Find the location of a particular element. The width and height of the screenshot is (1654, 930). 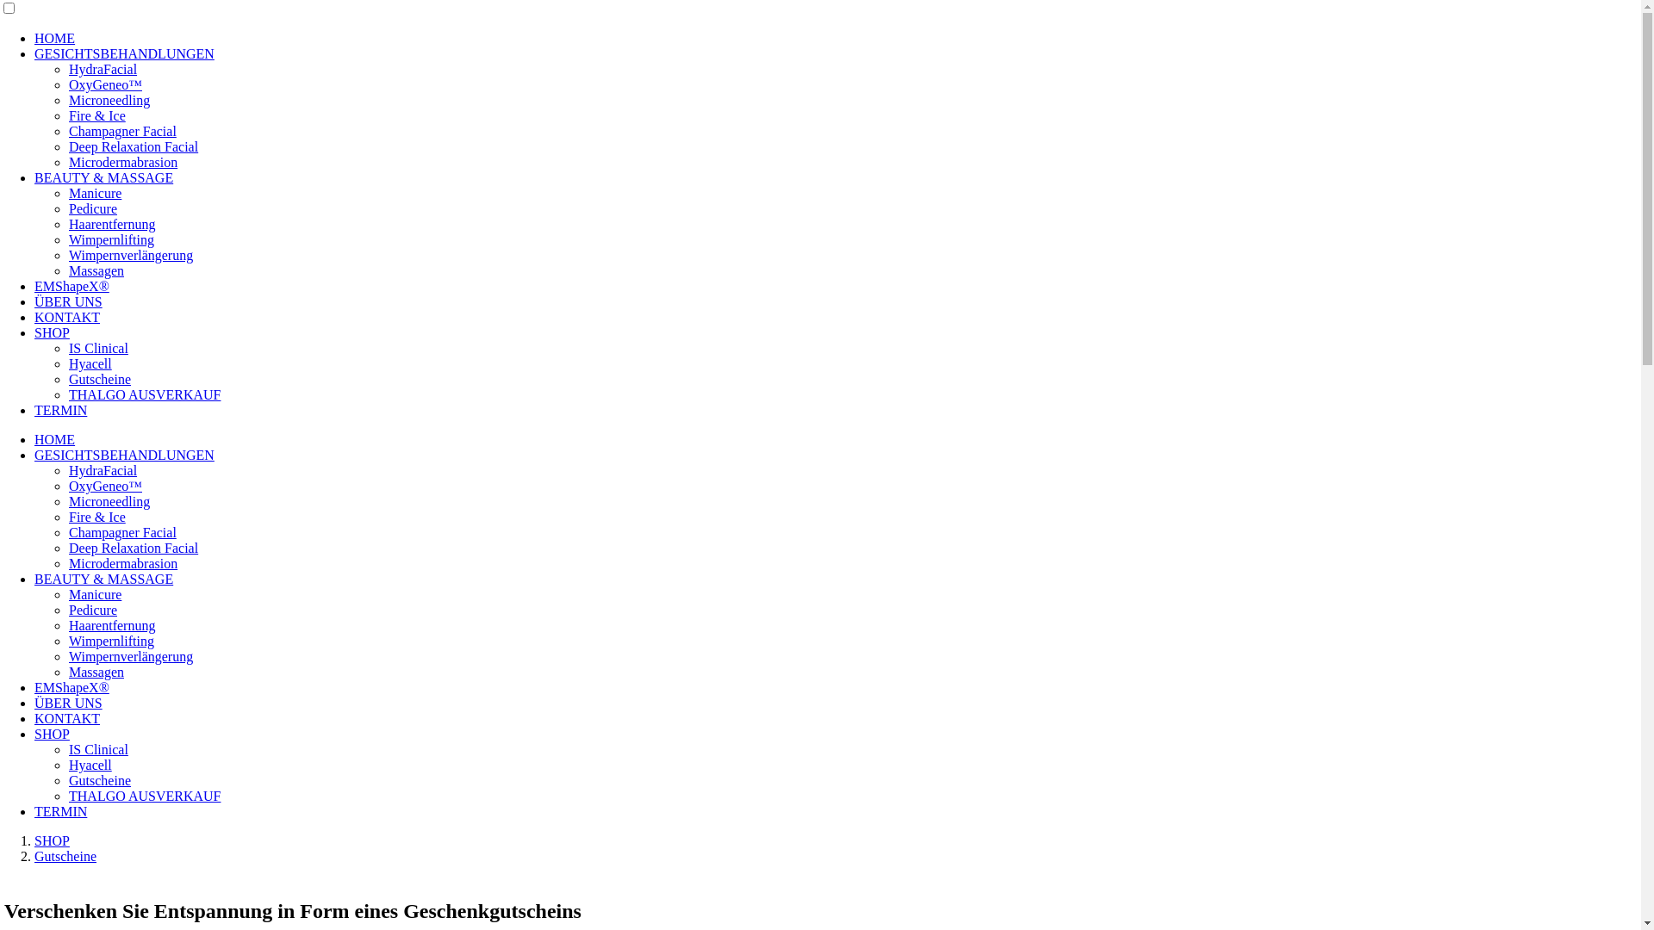

BEAUTY & MASSAGE is located at coordinates (103, 177).